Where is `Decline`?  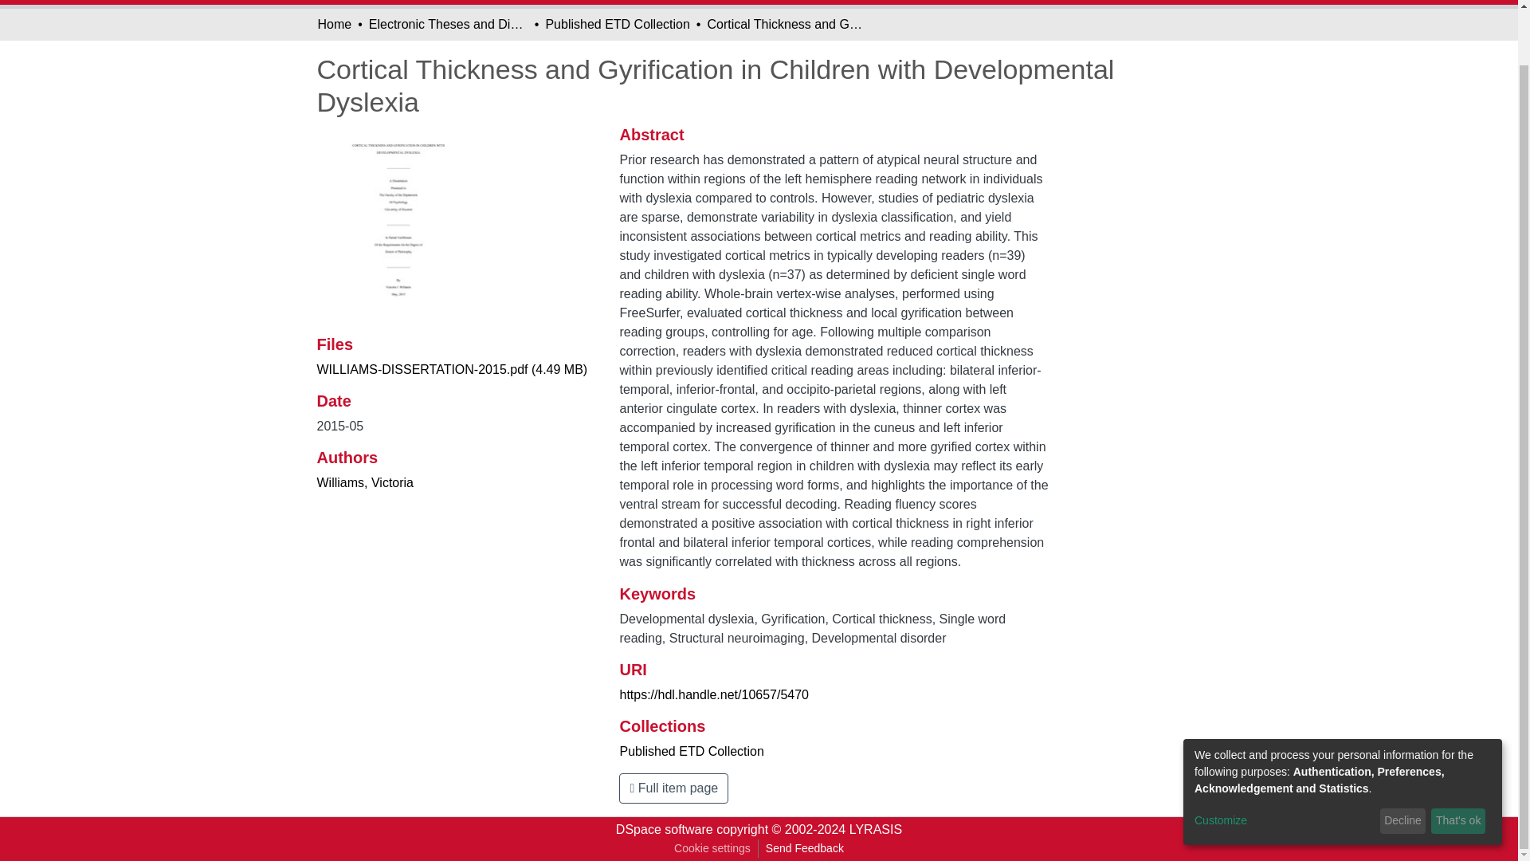 Decline is located at coordinates (1402, 762).